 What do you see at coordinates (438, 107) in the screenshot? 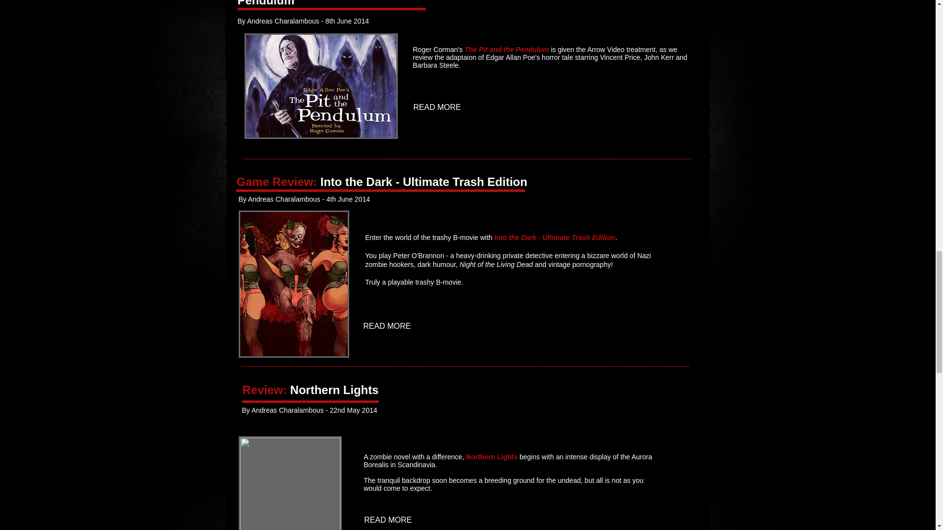
I see `READ MORE` at bounding box center [438, 107].